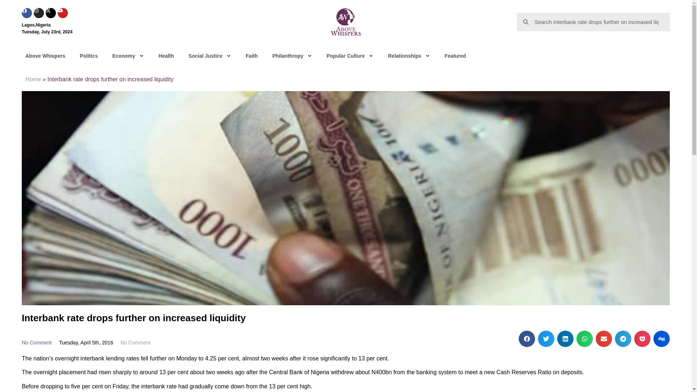 This screenshot has width=697, height=392. I want to click on Politics, so click(89, 56).